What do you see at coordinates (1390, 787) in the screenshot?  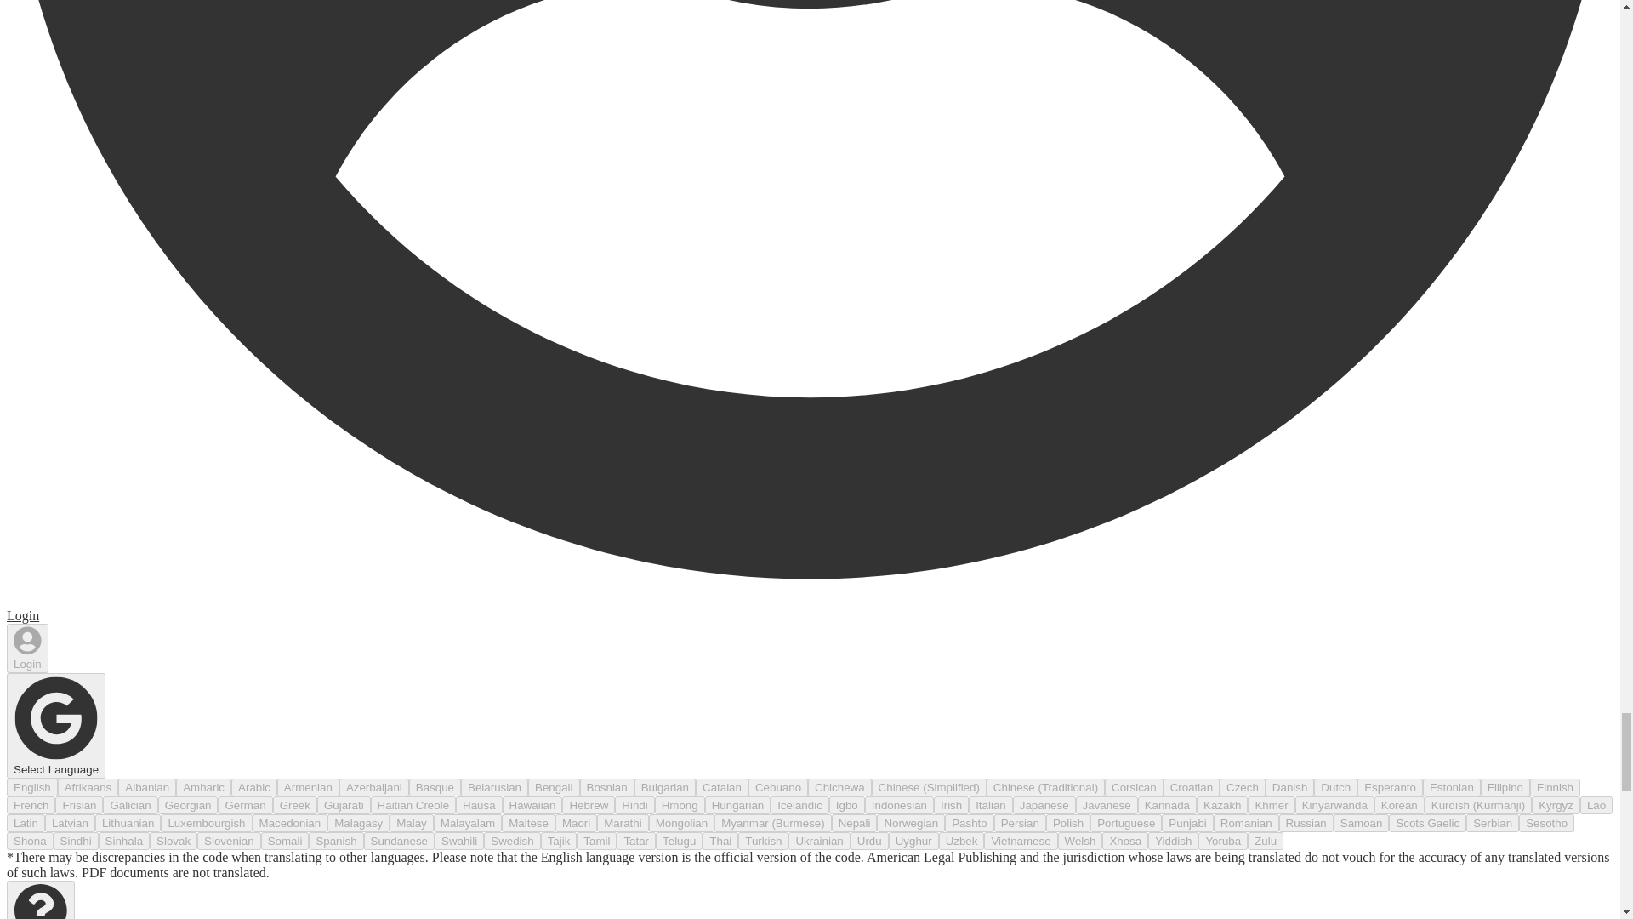 I see `Esperanto` at bounding box center [1390, 787].